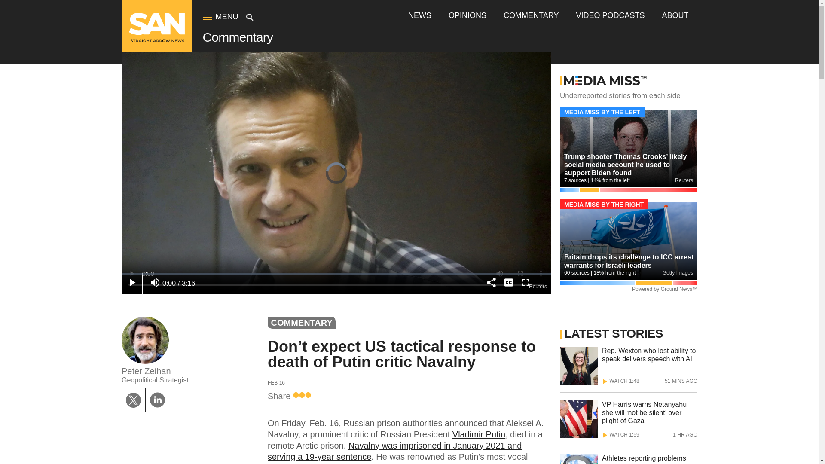  What do you see at coordinates (420, 15) in the screenshot?
I see `NEWS` at bounding box center [420, 15].